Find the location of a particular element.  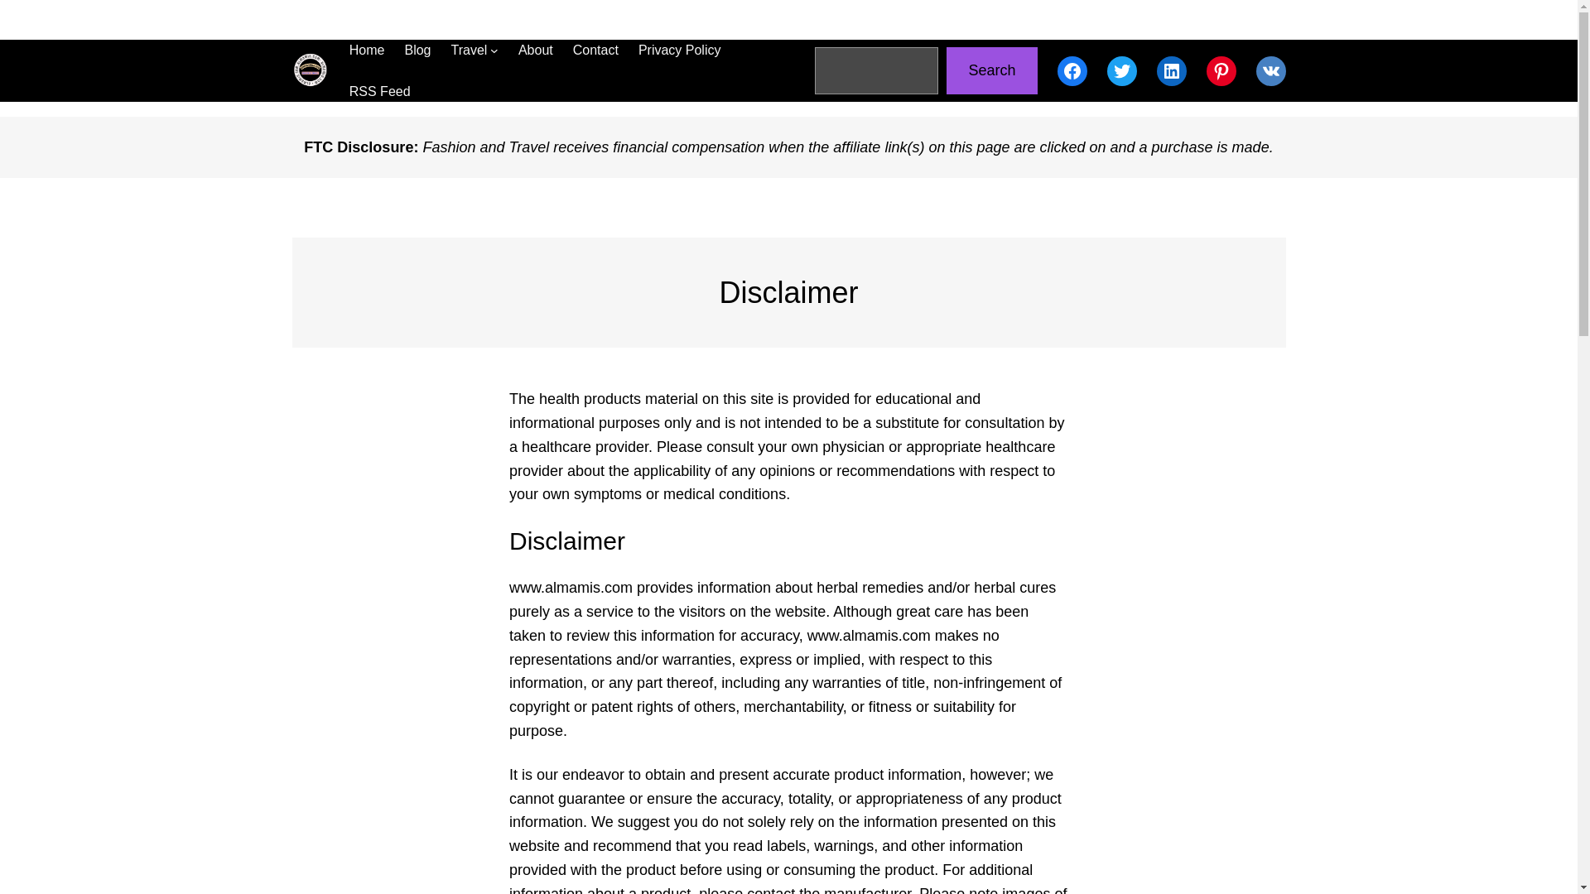

VK is located at coordinates (1270, 71).